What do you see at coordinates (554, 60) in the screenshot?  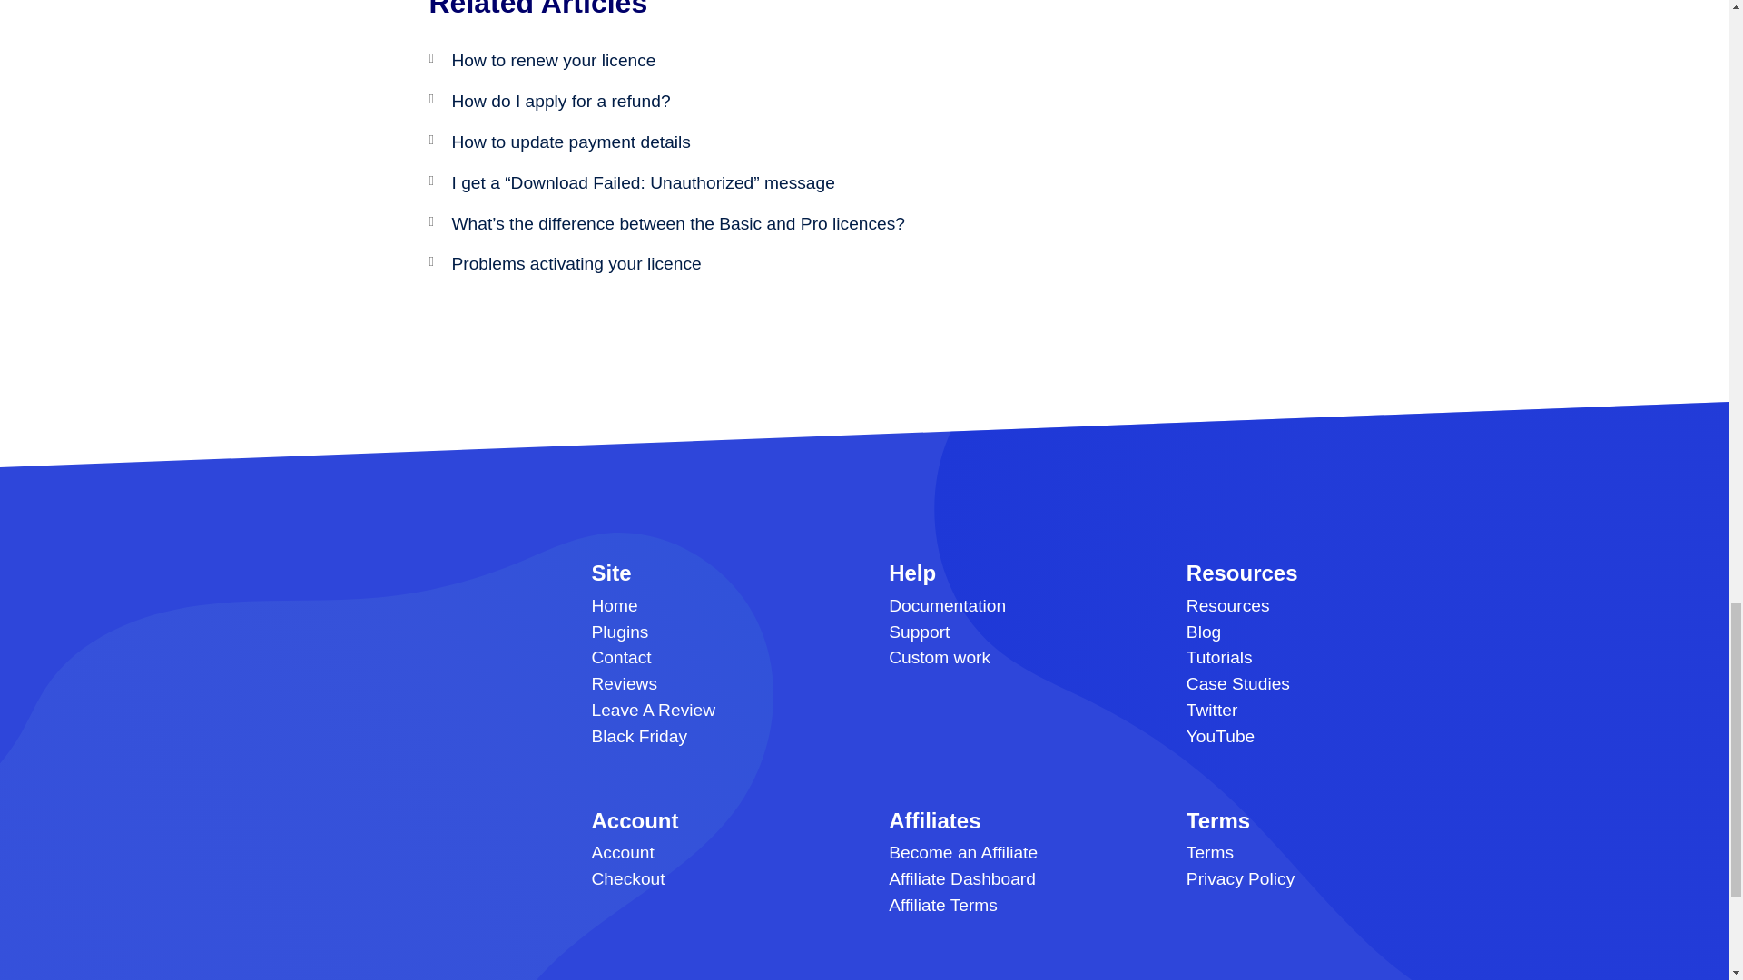 I see `How to renew your licence` at bounding box center [554, 60].